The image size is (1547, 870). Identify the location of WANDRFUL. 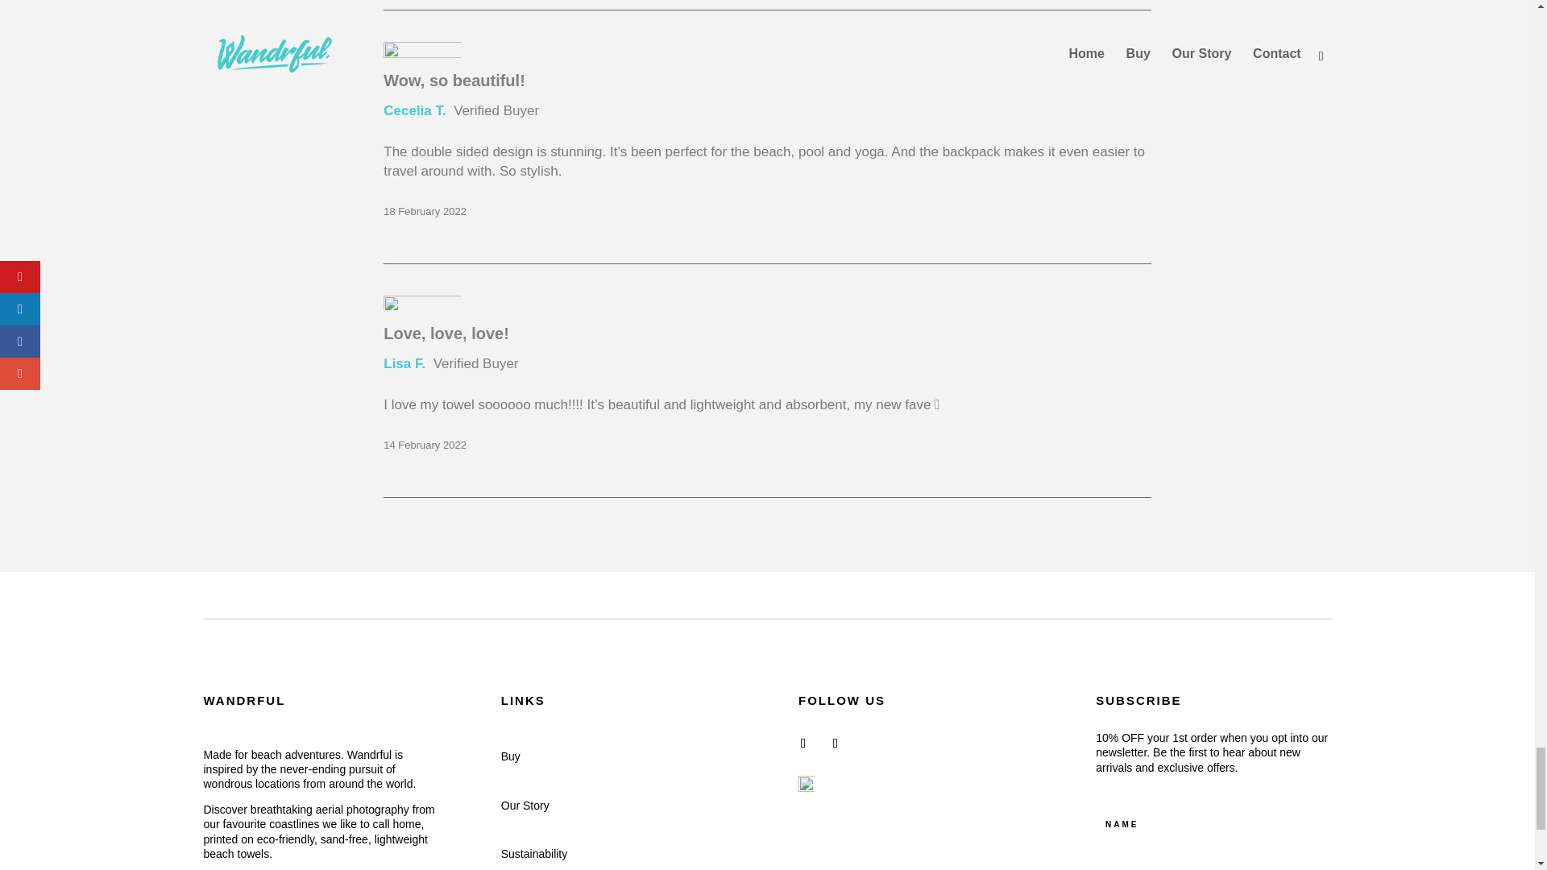
(243, 700).